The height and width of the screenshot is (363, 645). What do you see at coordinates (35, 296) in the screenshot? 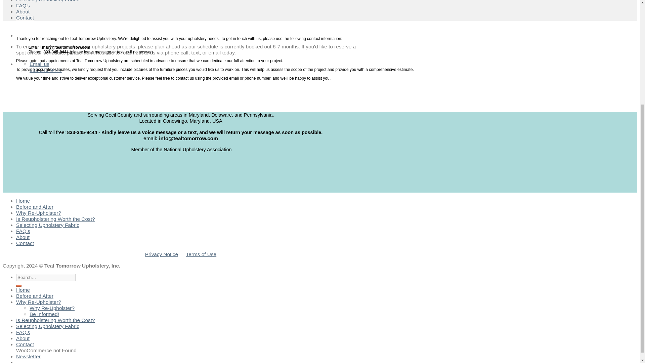
I see `Before and After` at bounding box center [35, 296].